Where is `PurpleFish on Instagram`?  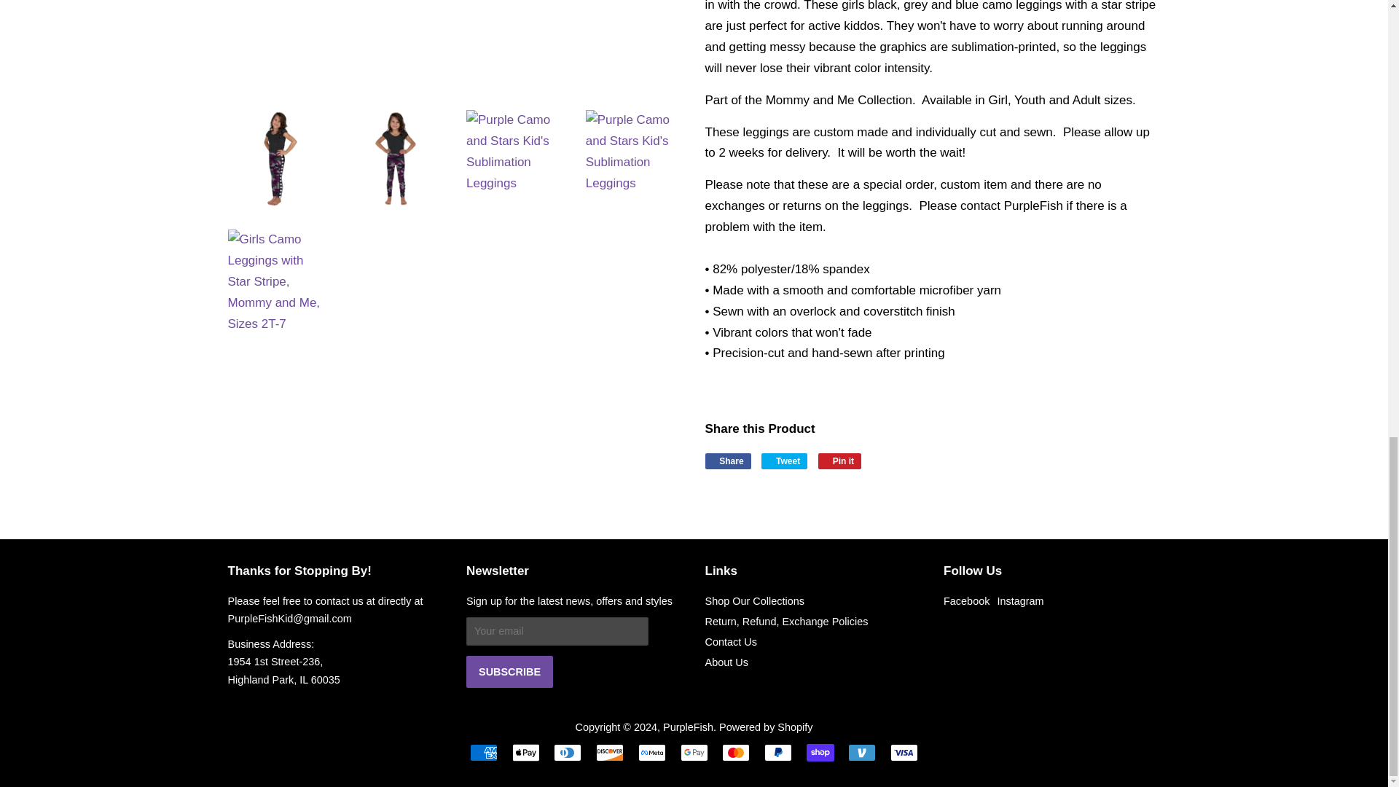
PurpleFish on Instagram is located at coordinates (1020, 600).